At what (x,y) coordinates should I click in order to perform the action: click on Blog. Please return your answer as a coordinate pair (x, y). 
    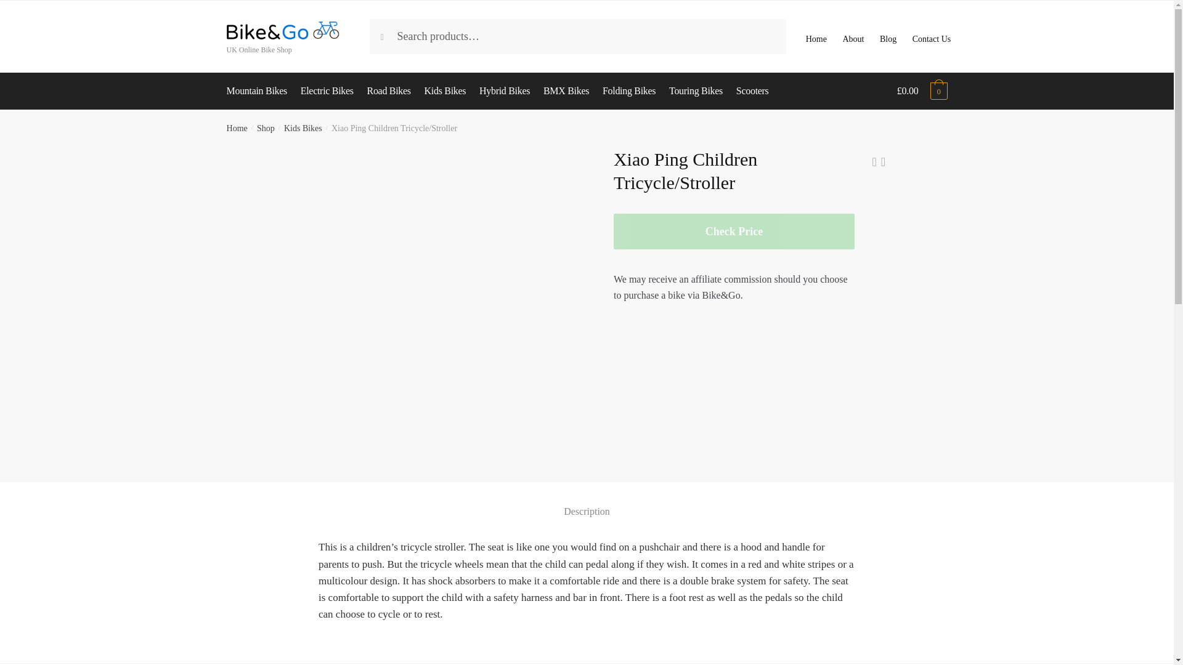
    Looking at the image, I should click on (888, 36).